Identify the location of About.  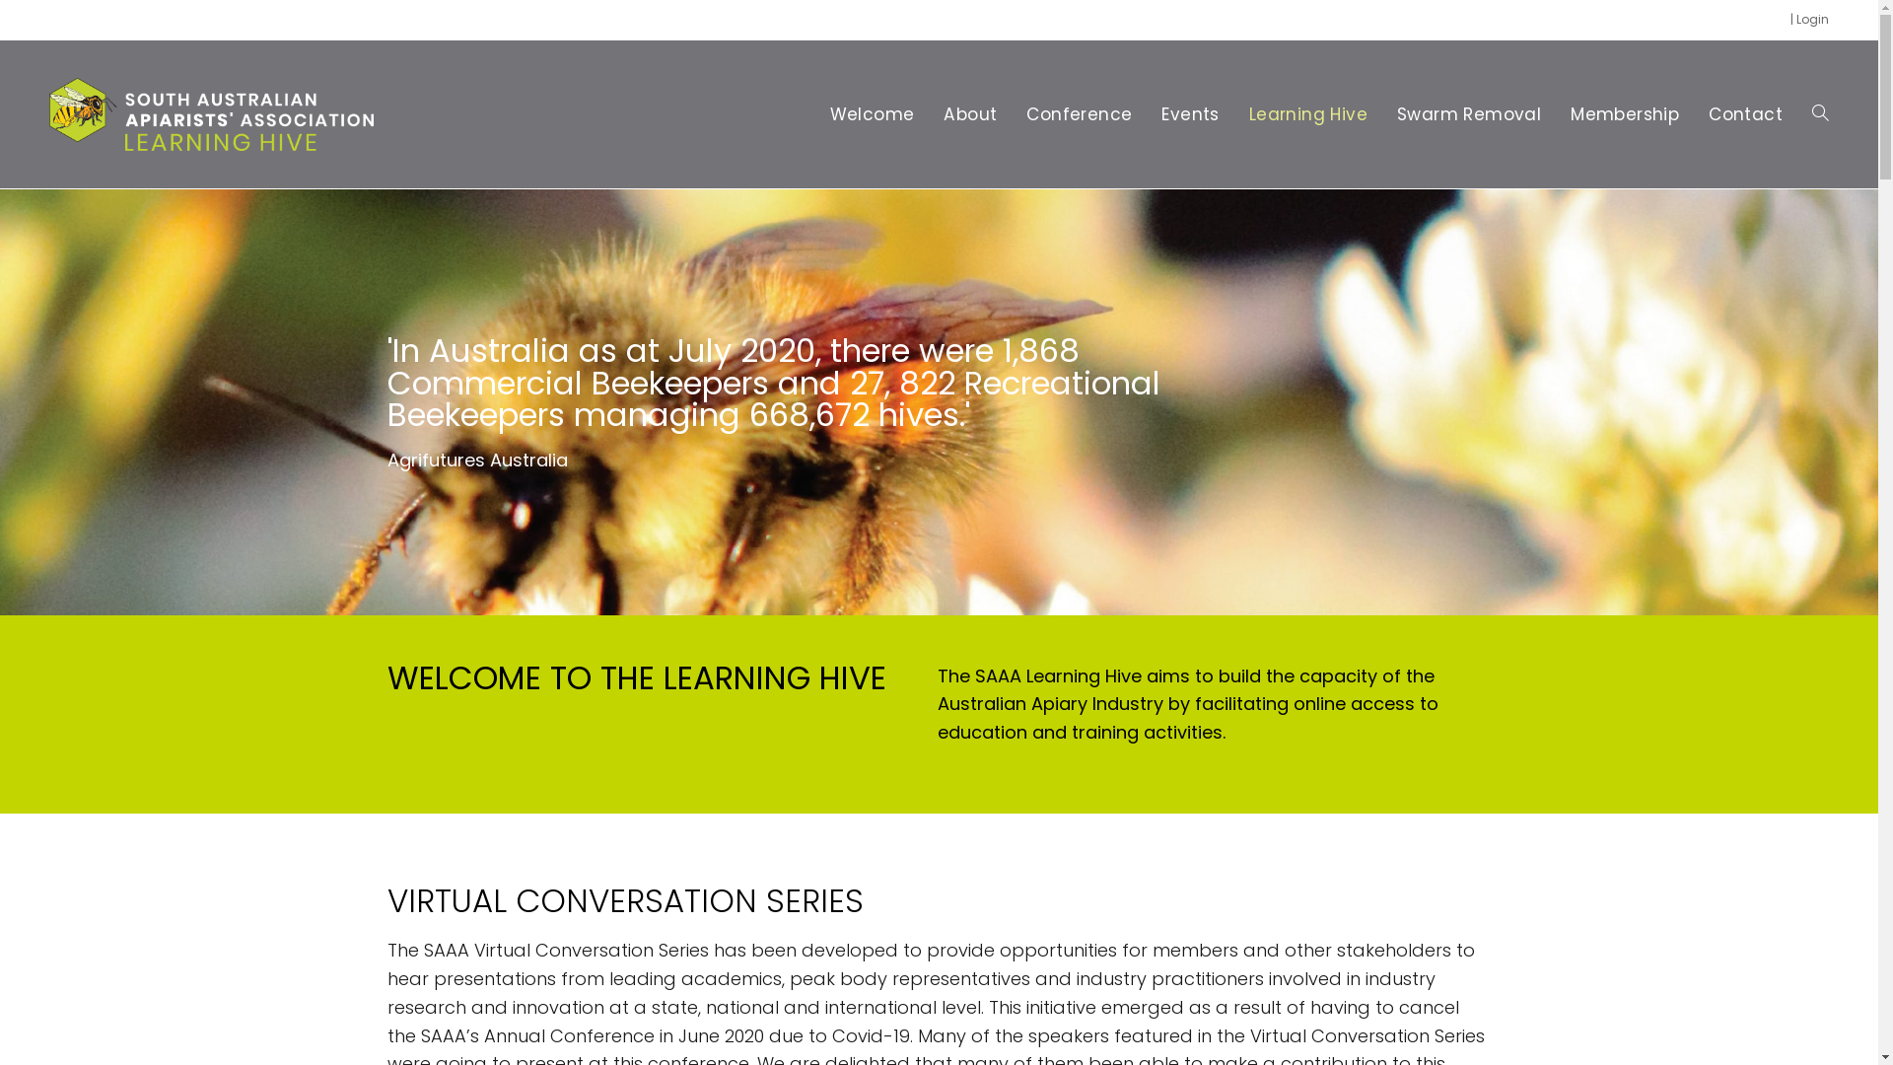
(970, 114).